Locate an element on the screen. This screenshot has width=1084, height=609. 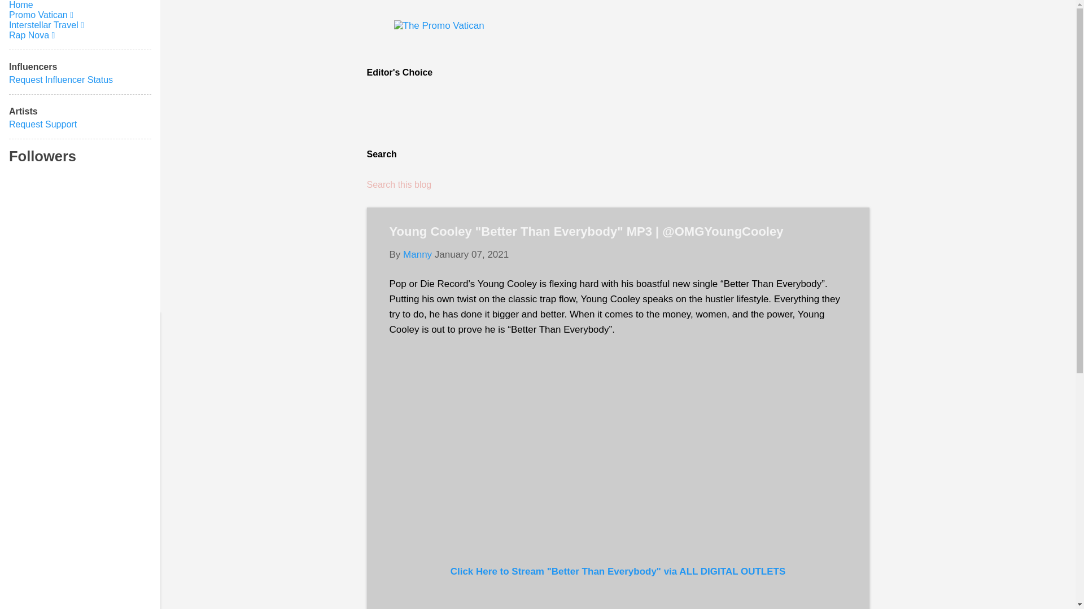
permanent link is located at coordinates (471, 254).